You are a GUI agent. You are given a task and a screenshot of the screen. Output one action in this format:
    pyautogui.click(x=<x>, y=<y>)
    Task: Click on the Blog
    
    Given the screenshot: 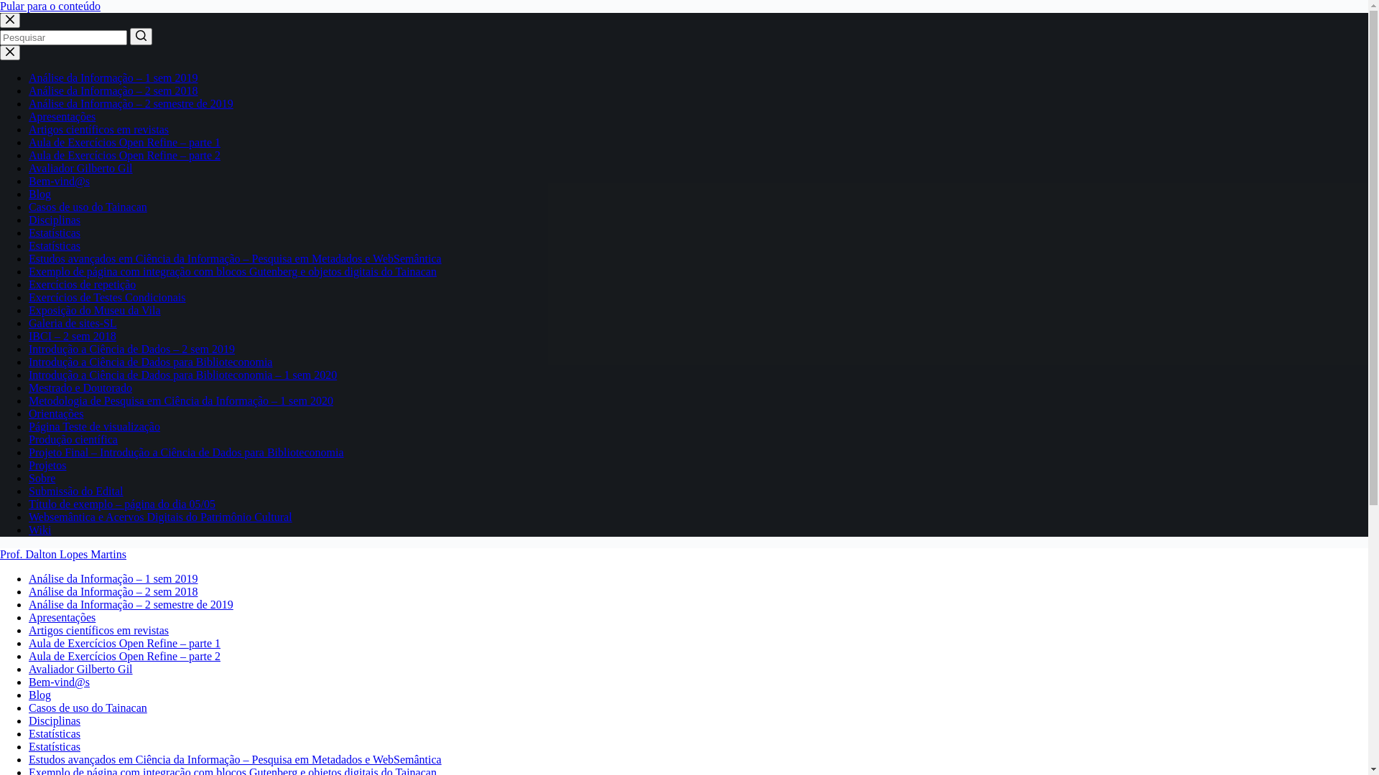 What is the action you would take?
    pyautogui.click(x=40, y=695)
    